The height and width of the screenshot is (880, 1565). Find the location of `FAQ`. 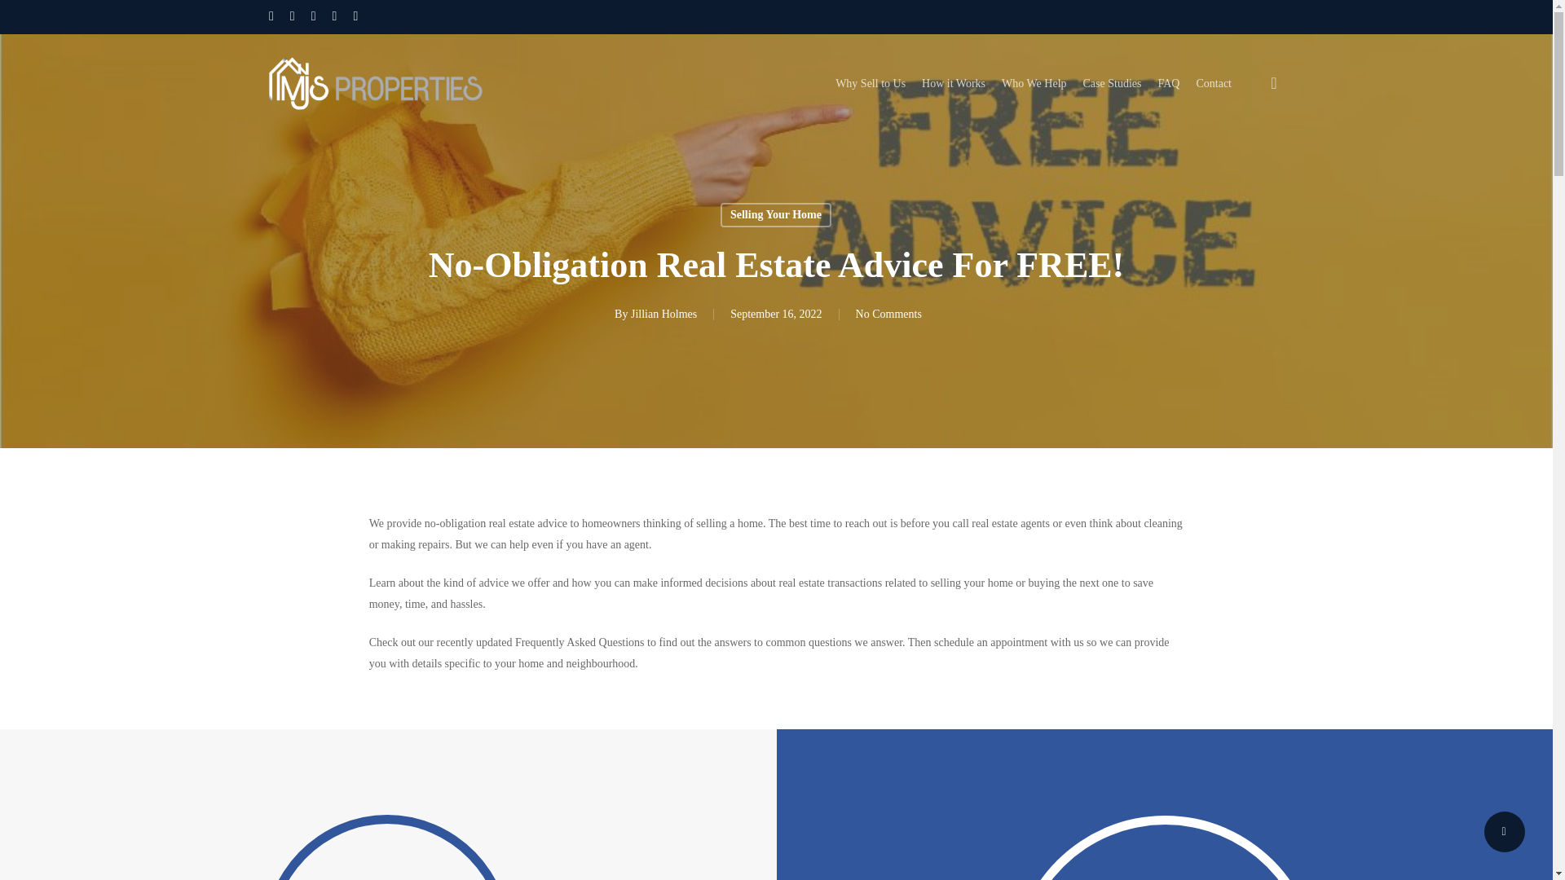

FAQ is located at coordinates (1169, 83).